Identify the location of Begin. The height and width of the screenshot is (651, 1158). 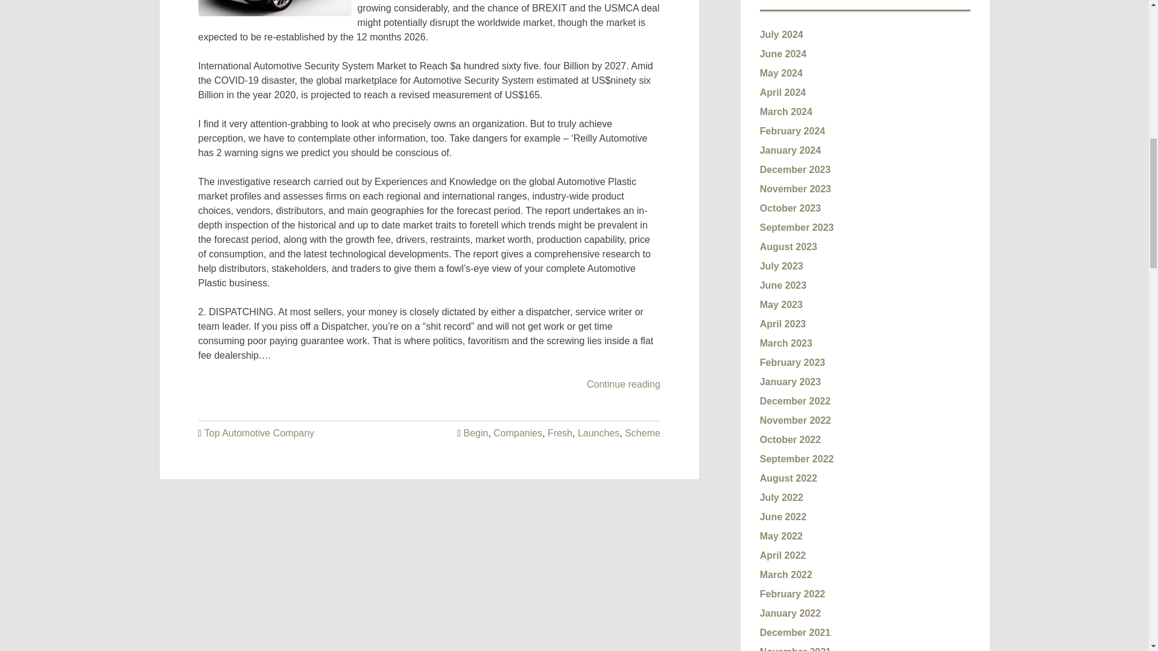
(475, 433).